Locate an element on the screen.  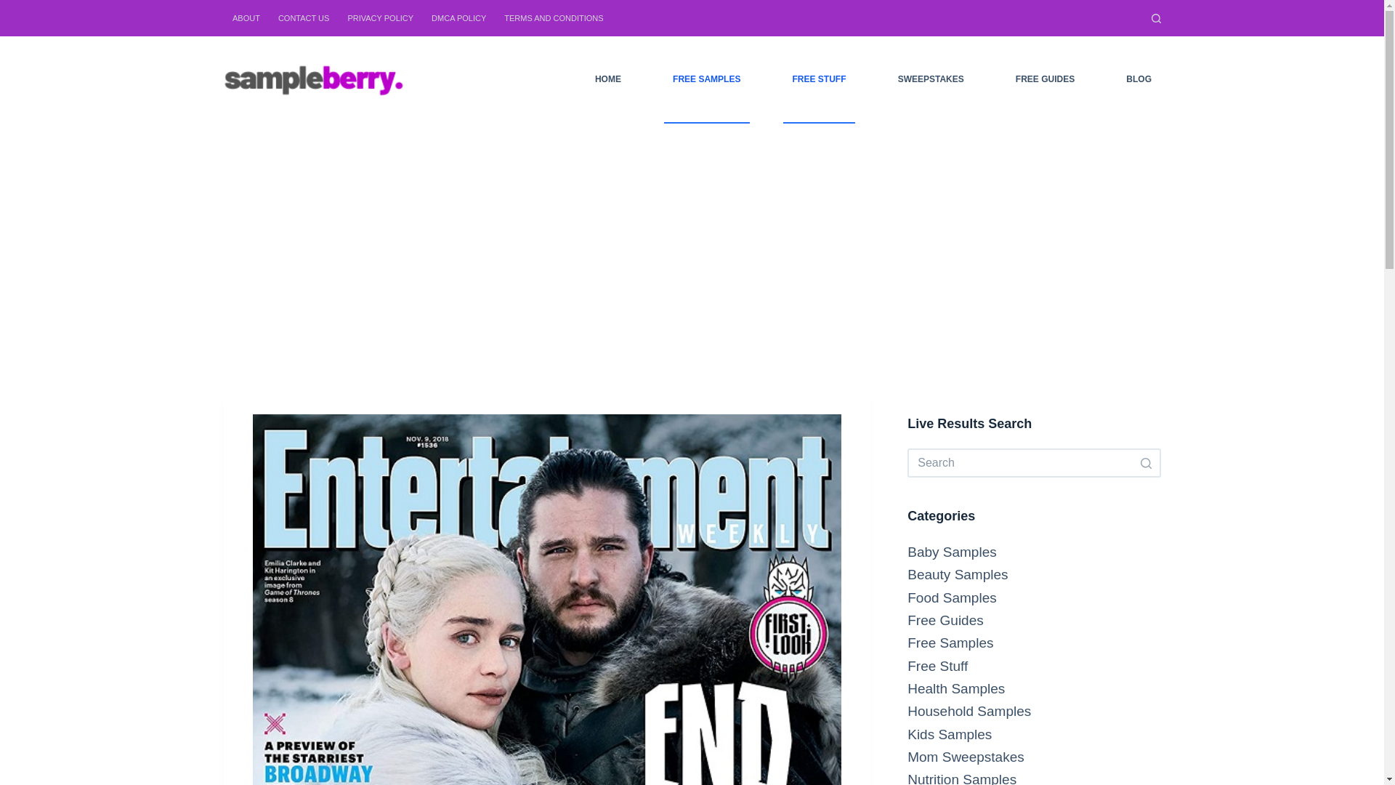
TERMS AND CONDITIONS is located at coordinates (554, 17).